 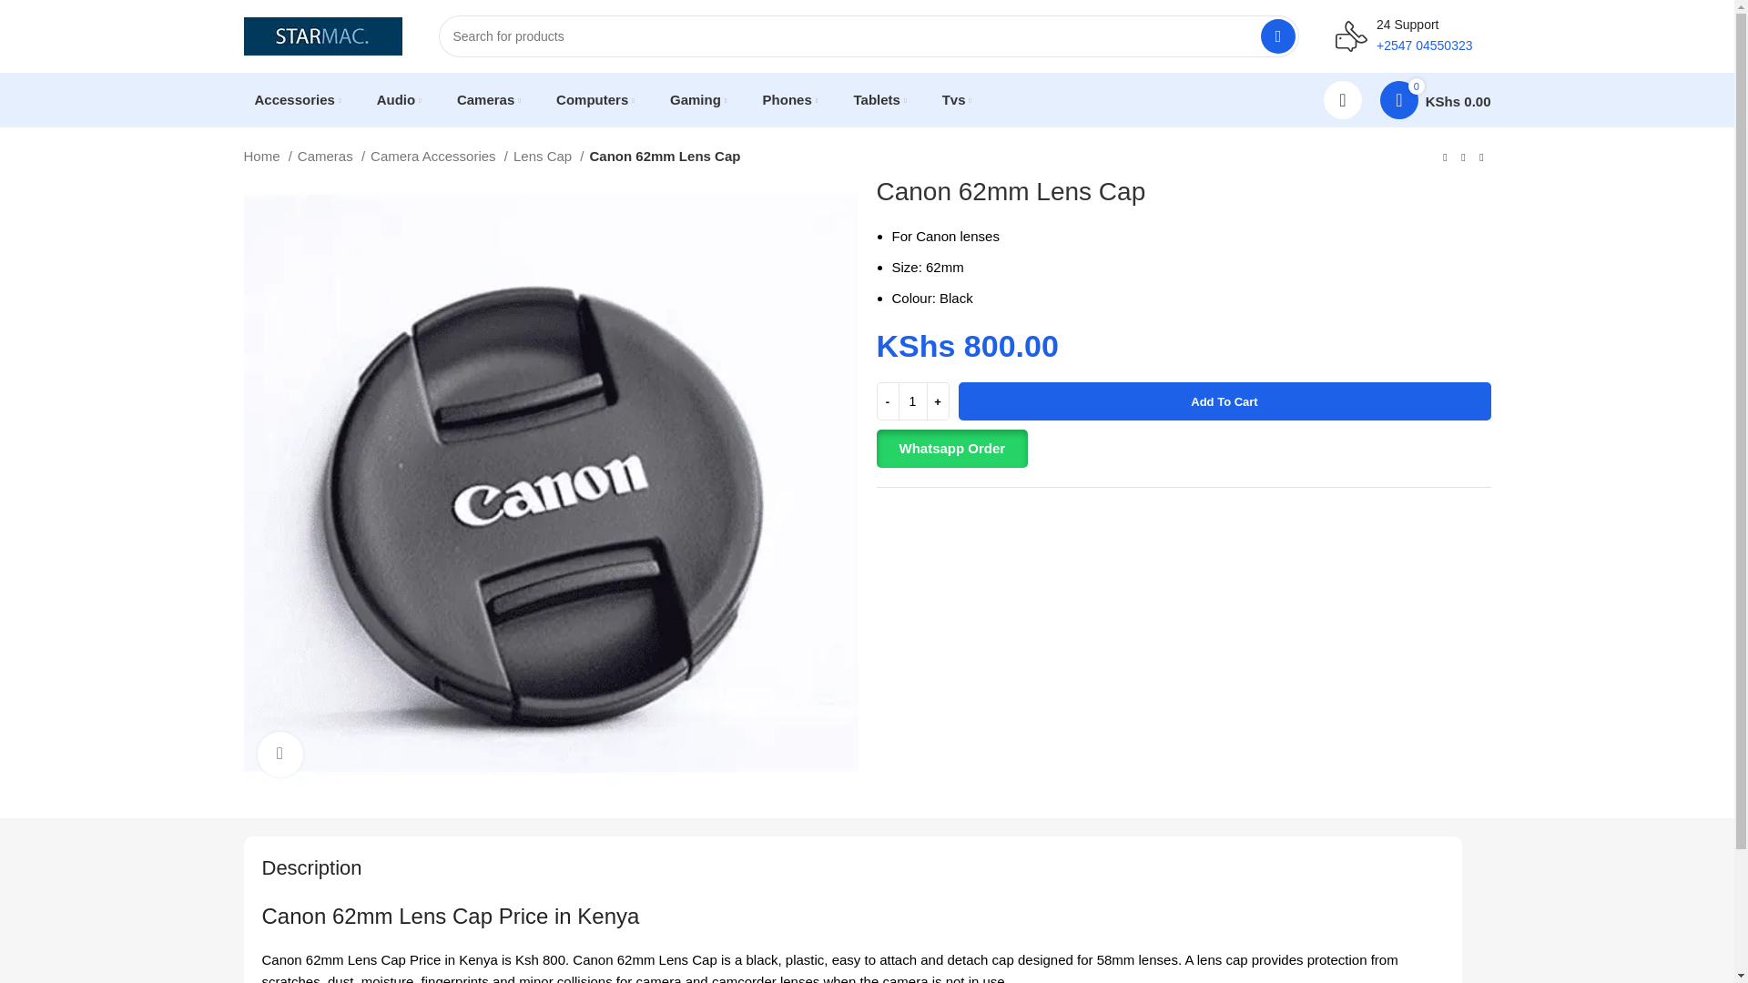 What do you see at coordinates (488, 99) in the screenshot?
I see `Cameras` at bounding box center [488, 99].